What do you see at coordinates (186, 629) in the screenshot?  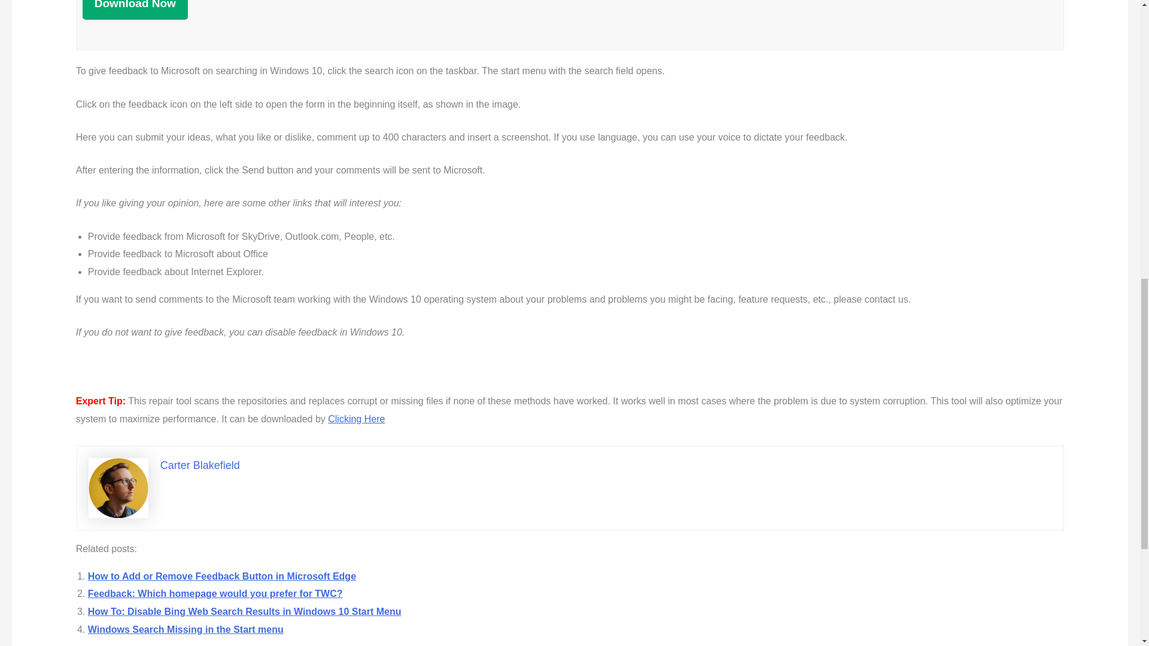 I see `Windows Search Missing in the Start menu` at bounding box center [186, 629].